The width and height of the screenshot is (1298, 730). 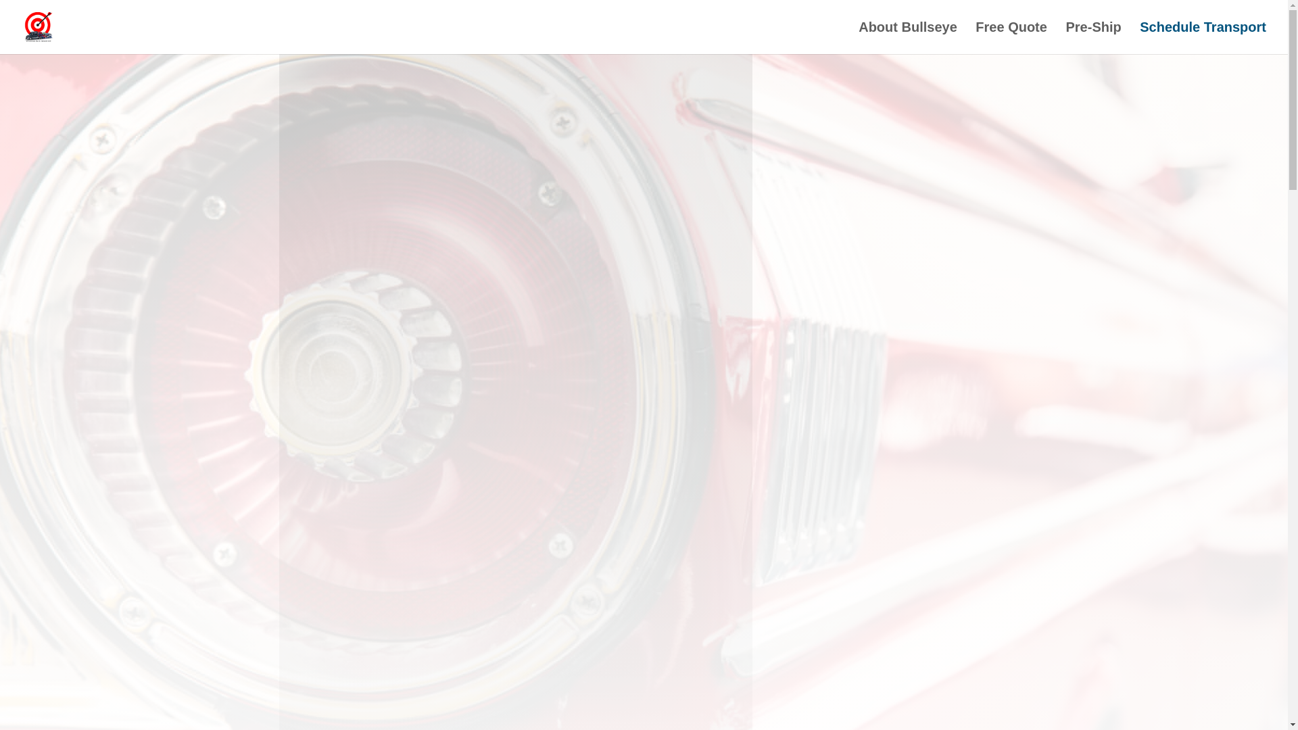 I want to click on About Bullseye, so click(x=907, y=38).